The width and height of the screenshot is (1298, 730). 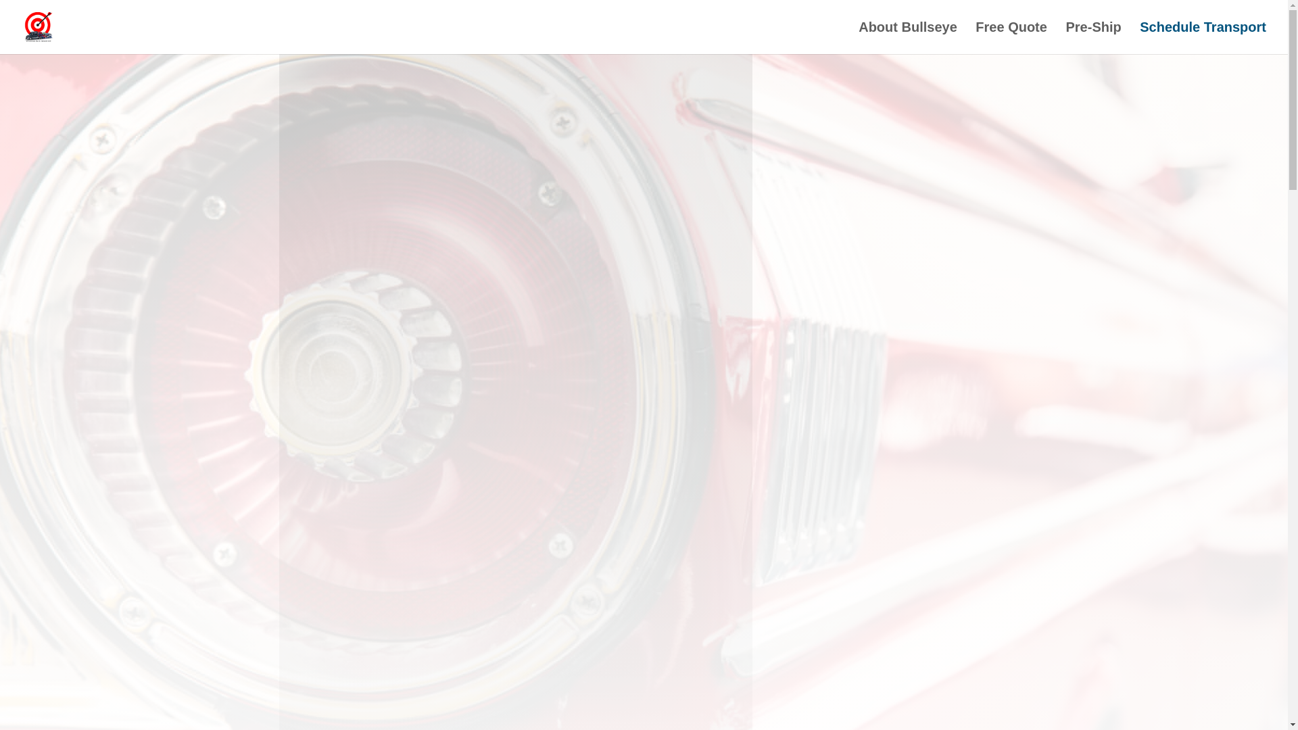 I want to click on About Bullseye, so click(x=907, y=38).